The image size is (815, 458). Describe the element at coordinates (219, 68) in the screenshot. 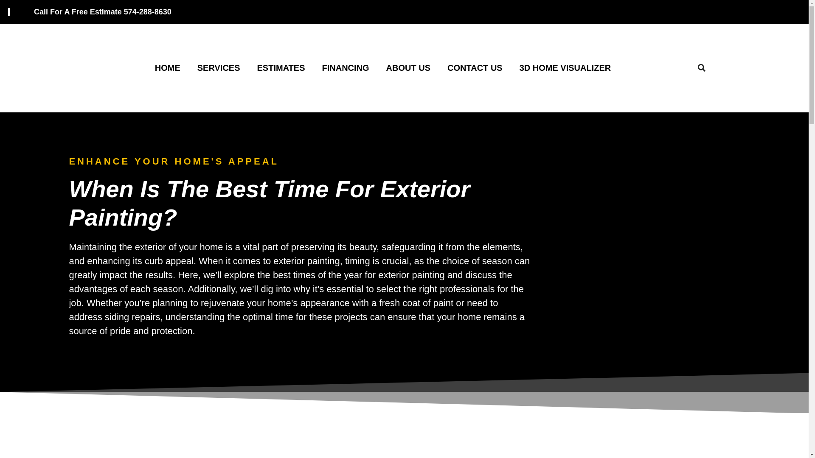

I see `SERVICES` at that location.